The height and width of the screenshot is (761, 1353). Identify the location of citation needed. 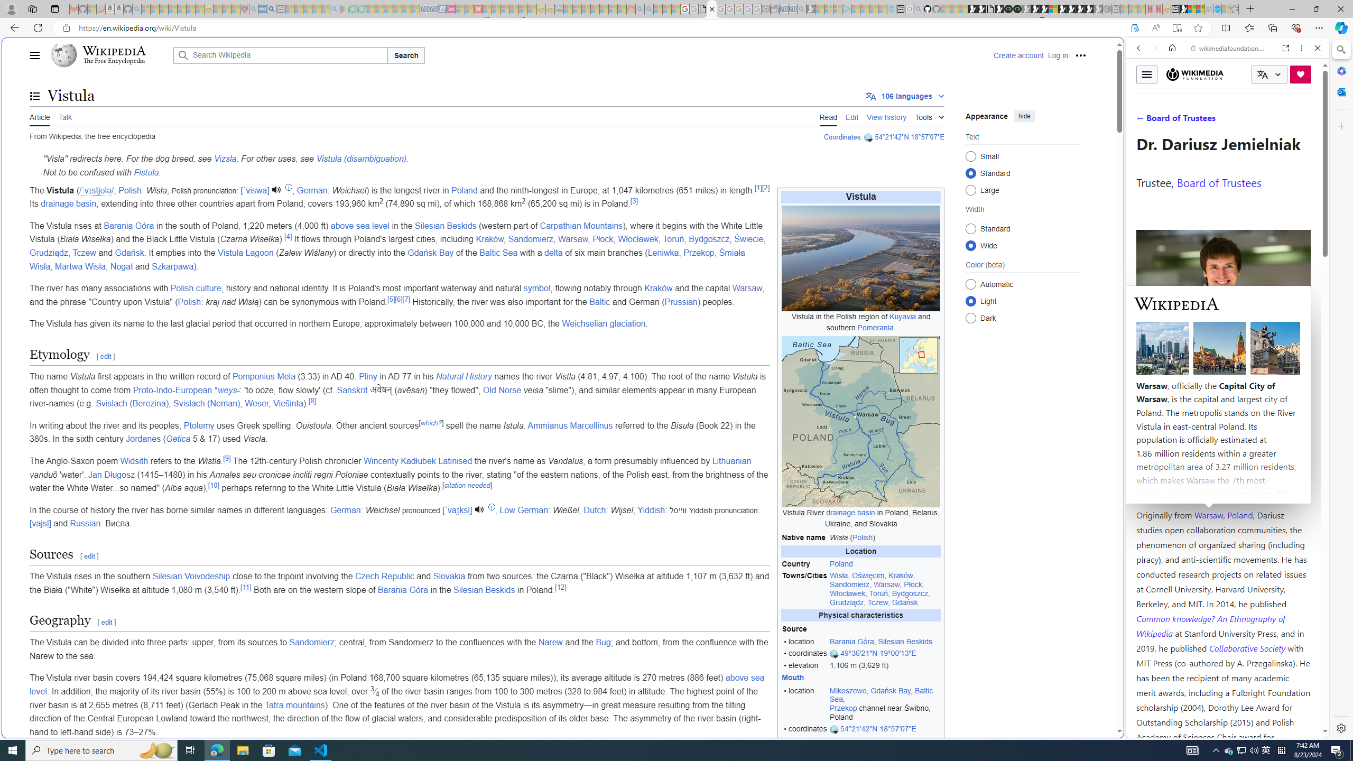
(466, 485).